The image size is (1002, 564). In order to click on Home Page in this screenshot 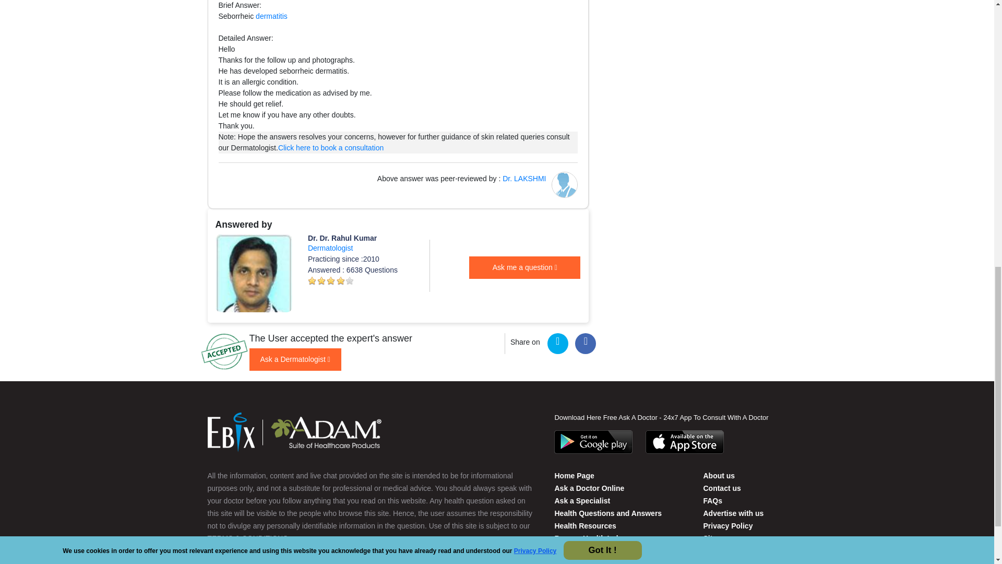, I will do `click(574, 475)`.